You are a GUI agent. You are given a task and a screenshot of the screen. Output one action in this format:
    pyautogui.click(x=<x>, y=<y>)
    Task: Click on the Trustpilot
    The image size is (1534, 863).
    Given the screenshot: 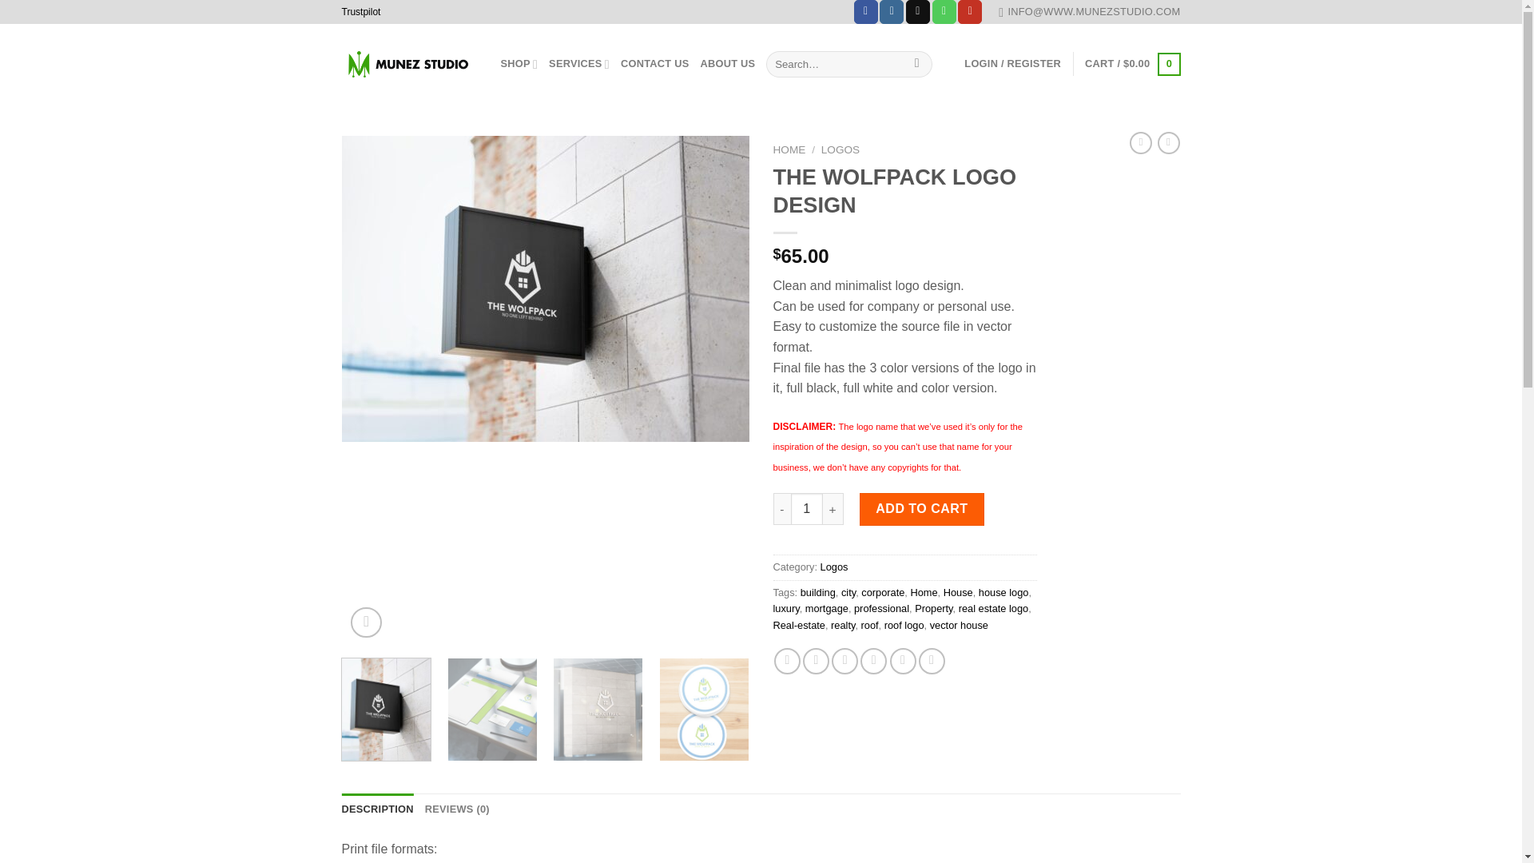 What is the action you would take?
    pyautogui.click(x=361, y=11)
    